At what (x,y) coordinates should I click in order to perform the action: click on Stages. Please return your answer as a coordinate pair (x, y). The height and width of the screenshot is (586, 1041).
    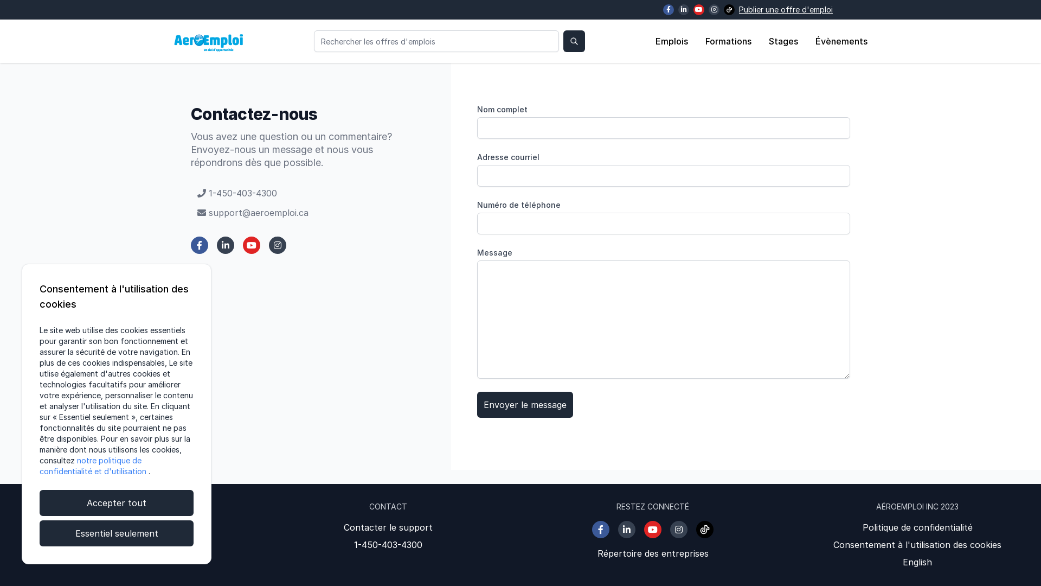
    Looking at the image, I should click on (783, 41).